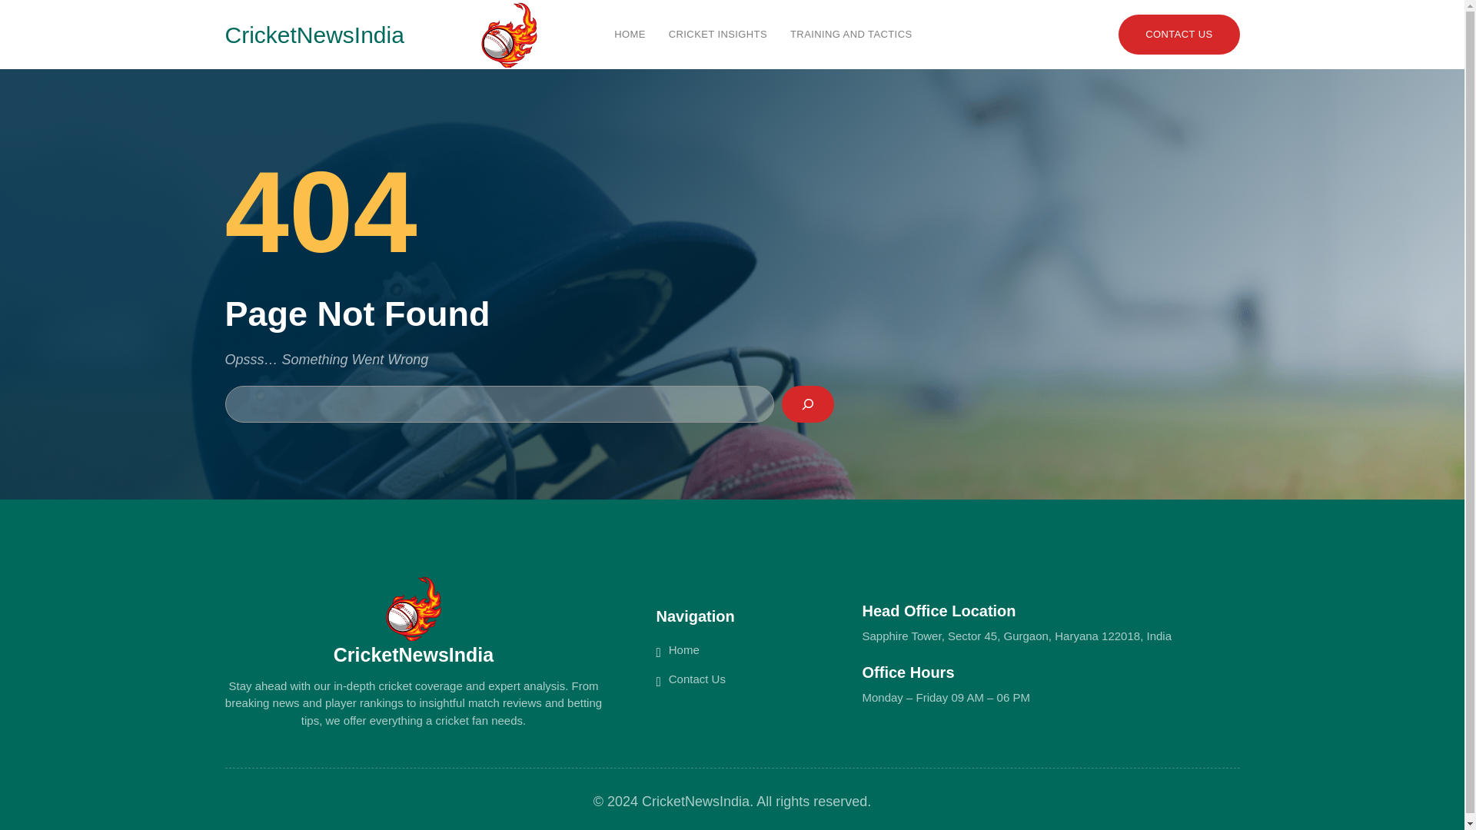 Image resolution: width=1476 pixels, height=830 pixels. Describe the element at coordinates (684, 649) in the screenshot. I see `Home` at that location.